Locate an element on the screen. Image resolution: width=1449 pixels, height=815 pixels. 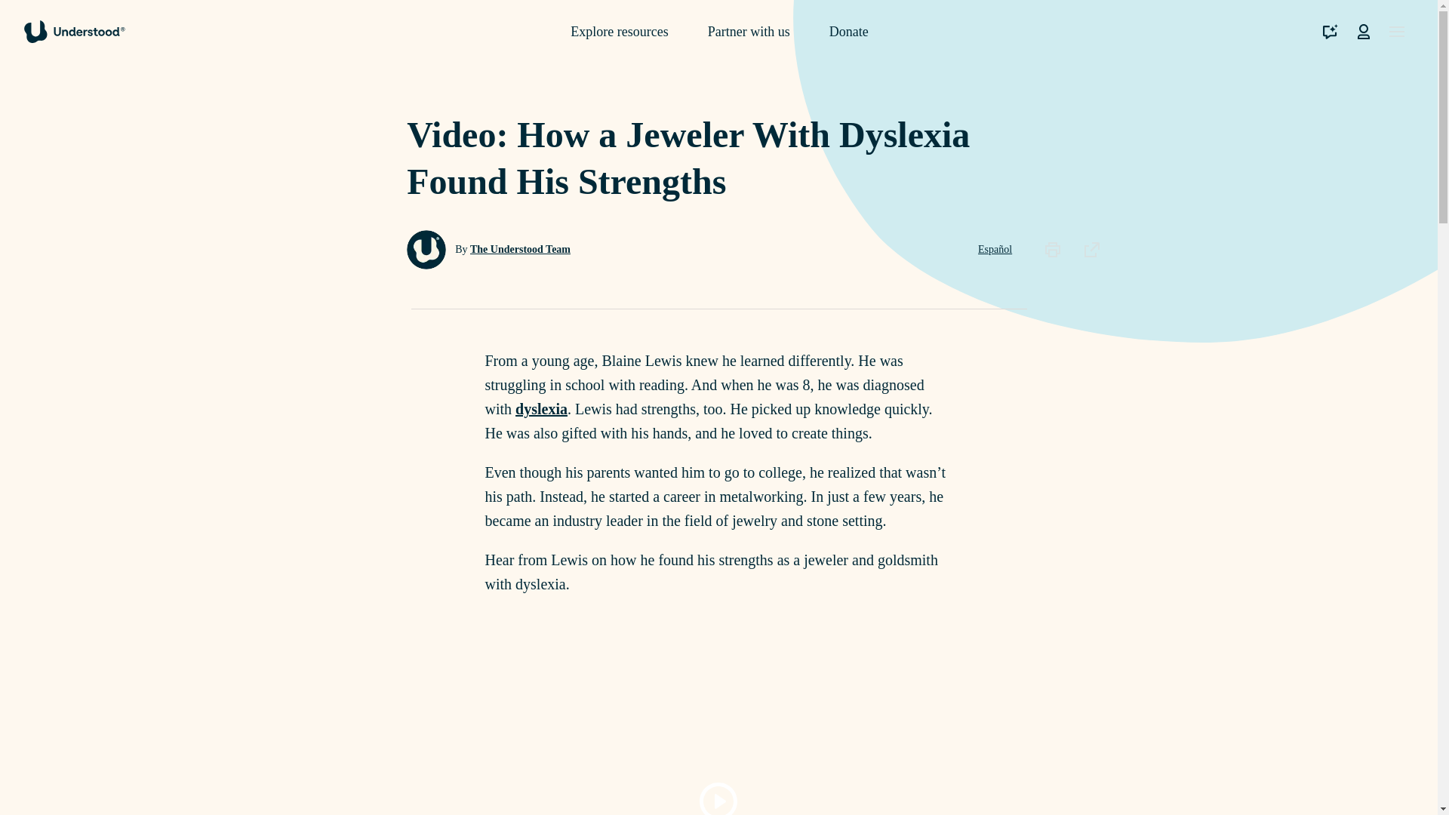
The Understood Team is located at coordinates (520, 249).